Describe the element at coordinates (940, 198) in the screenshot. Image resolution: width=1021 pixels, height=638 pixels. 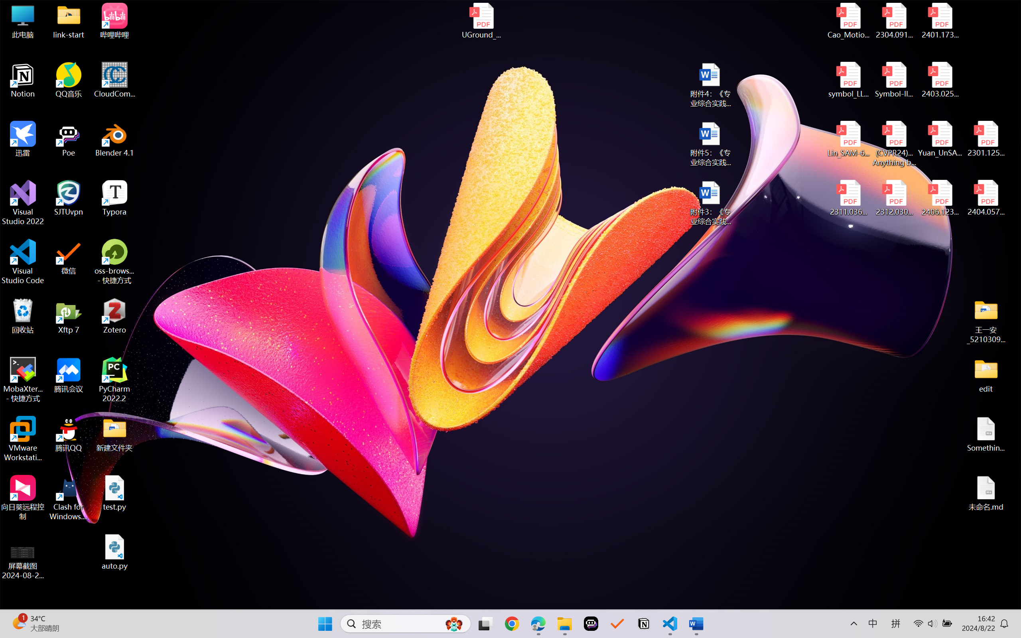
I see `2406.12373v2.pdf` at that location.